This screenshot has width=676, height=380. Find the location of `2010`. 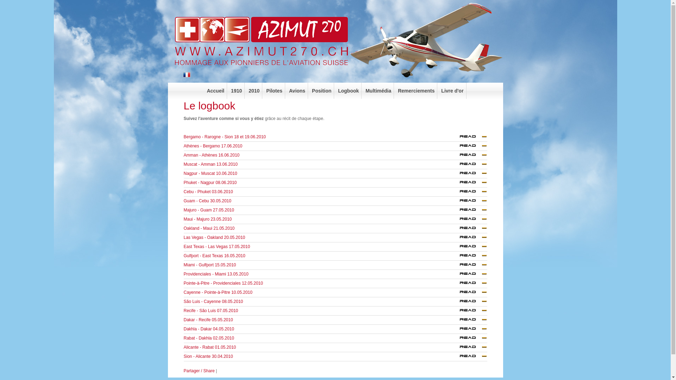

2010 is located at coordinates (254, 91).